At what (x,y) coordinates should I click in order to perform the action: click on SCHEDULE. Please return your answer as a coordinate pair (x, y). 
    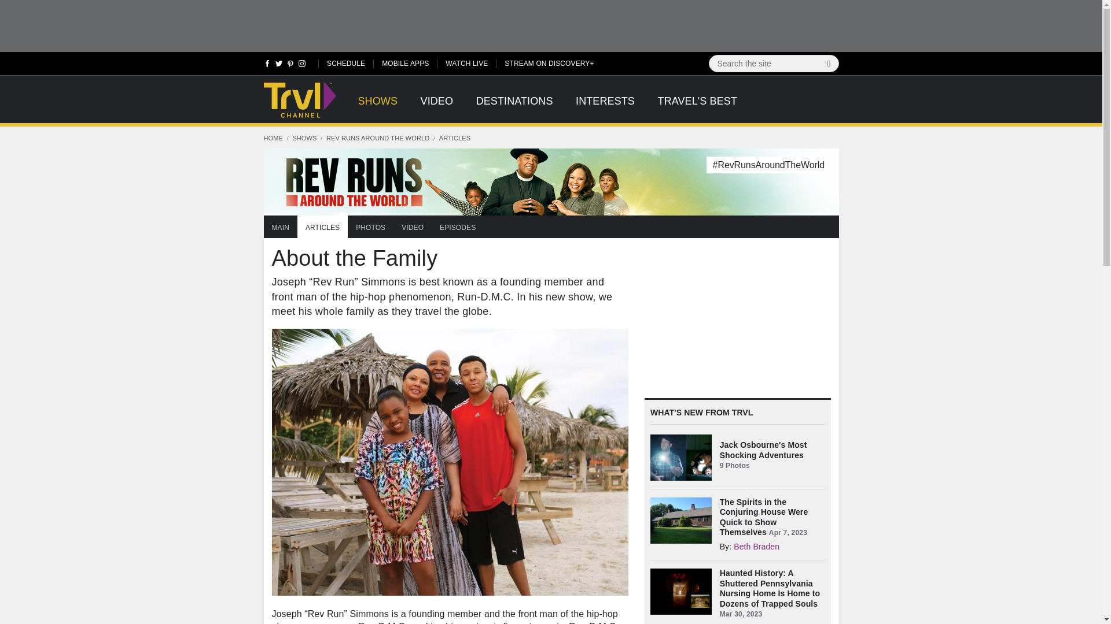
    Looking at the image, I should click on (346, 62).